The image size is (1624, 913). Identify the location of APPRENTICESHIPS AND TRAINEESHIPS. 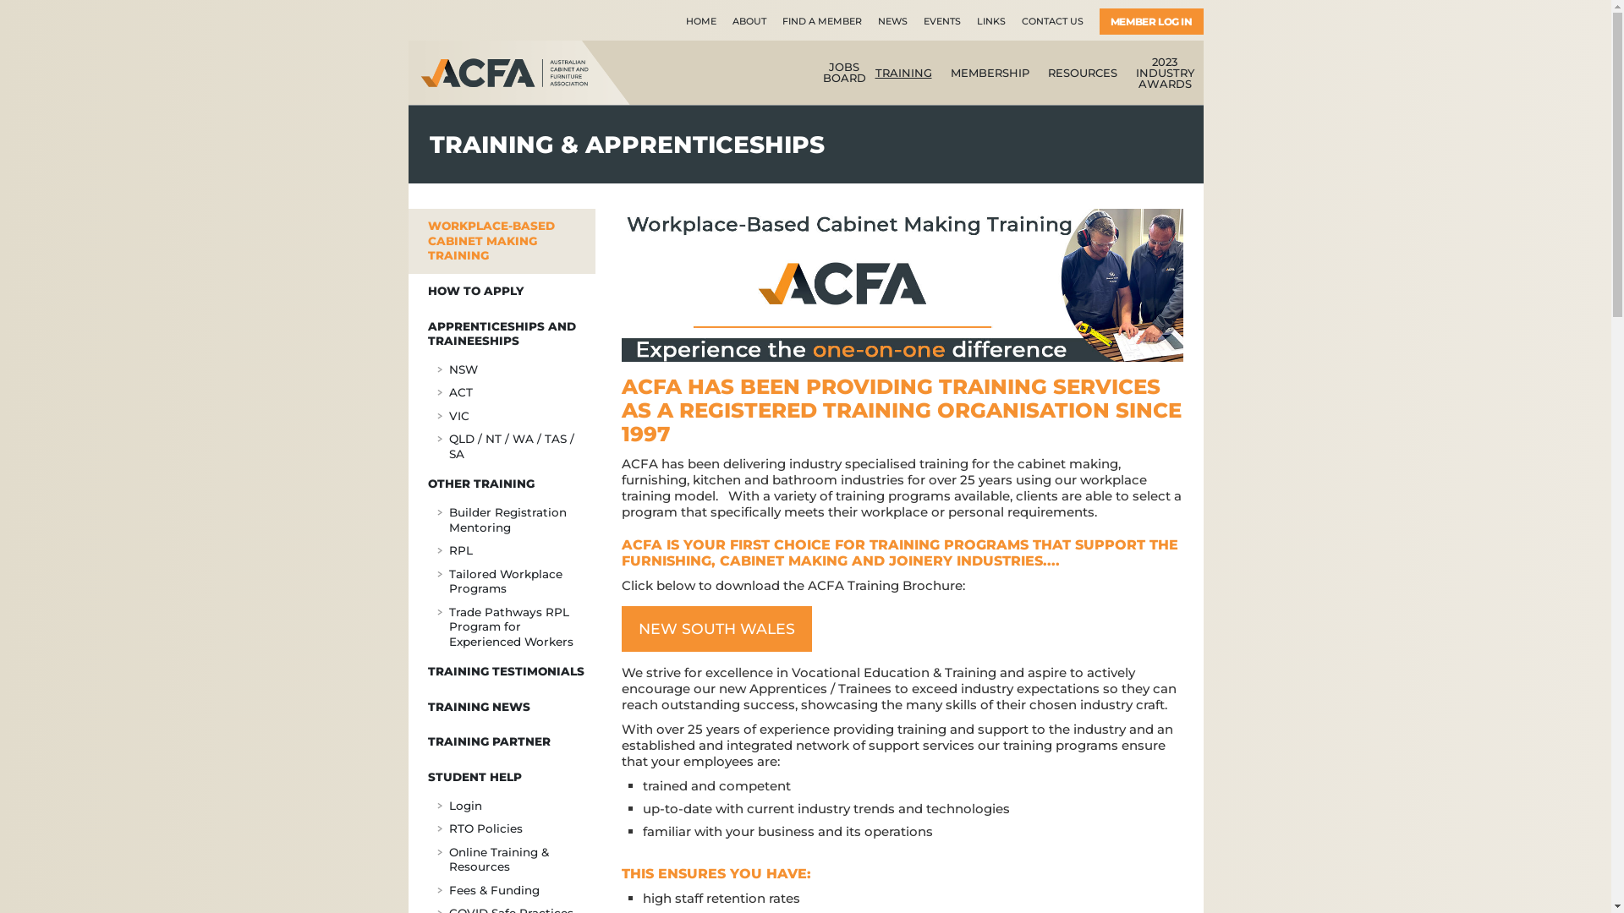
(501, 335).